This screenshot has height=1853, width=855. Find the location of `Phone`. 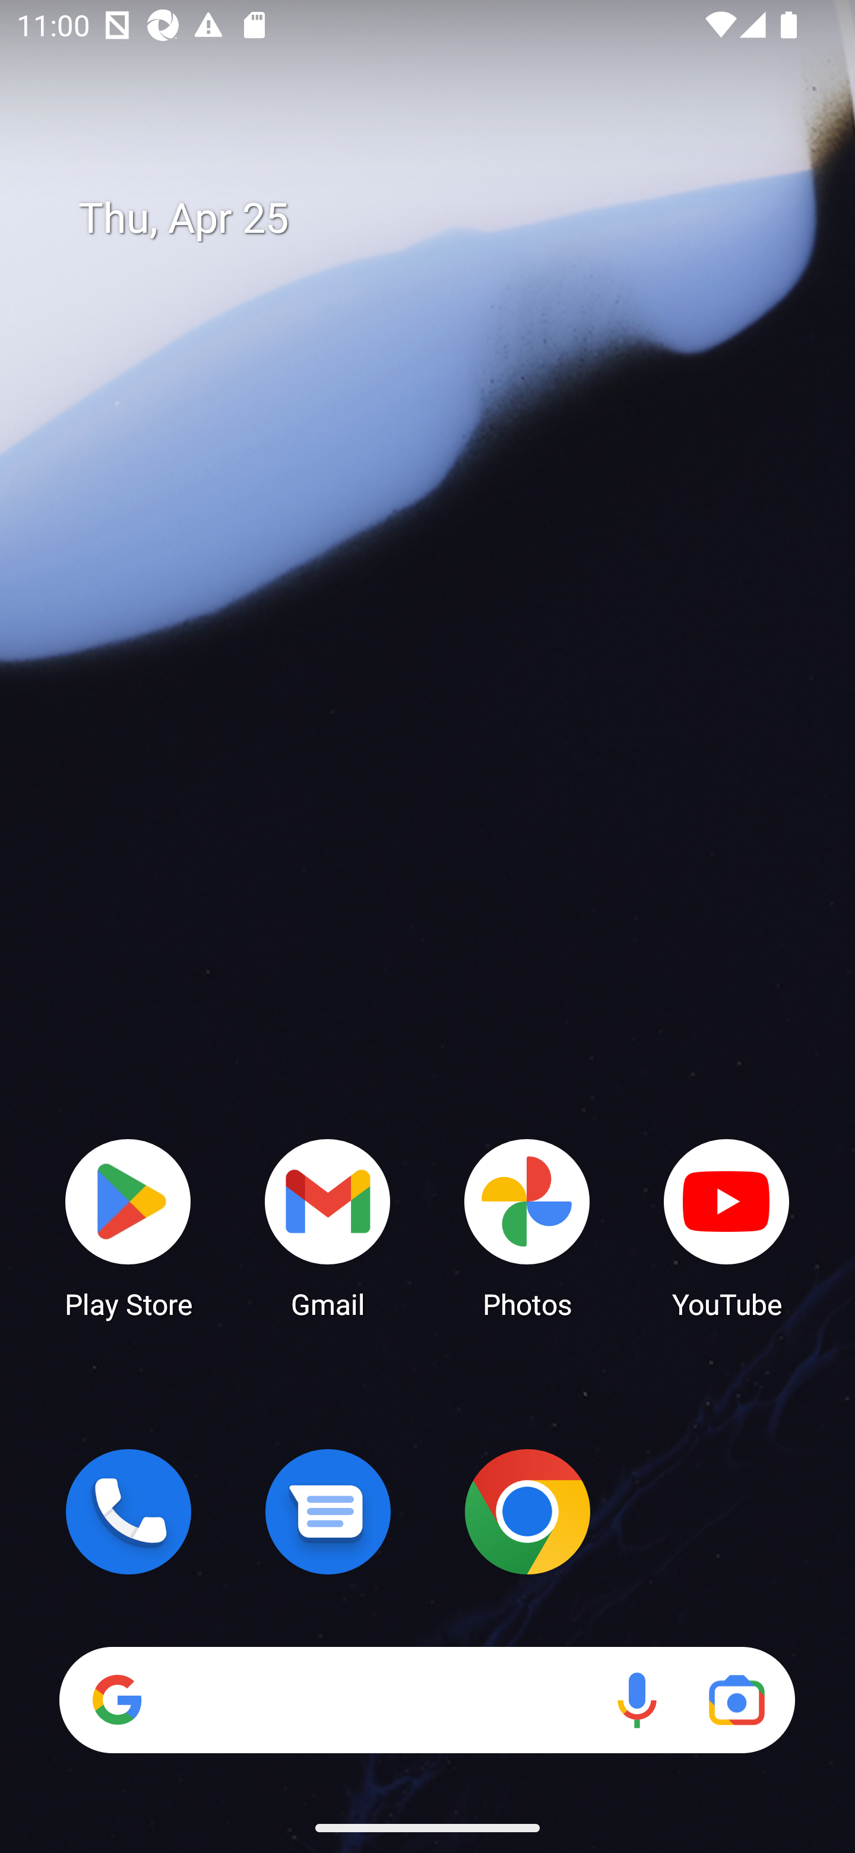

Phone is located at coordinates (128, 1512).